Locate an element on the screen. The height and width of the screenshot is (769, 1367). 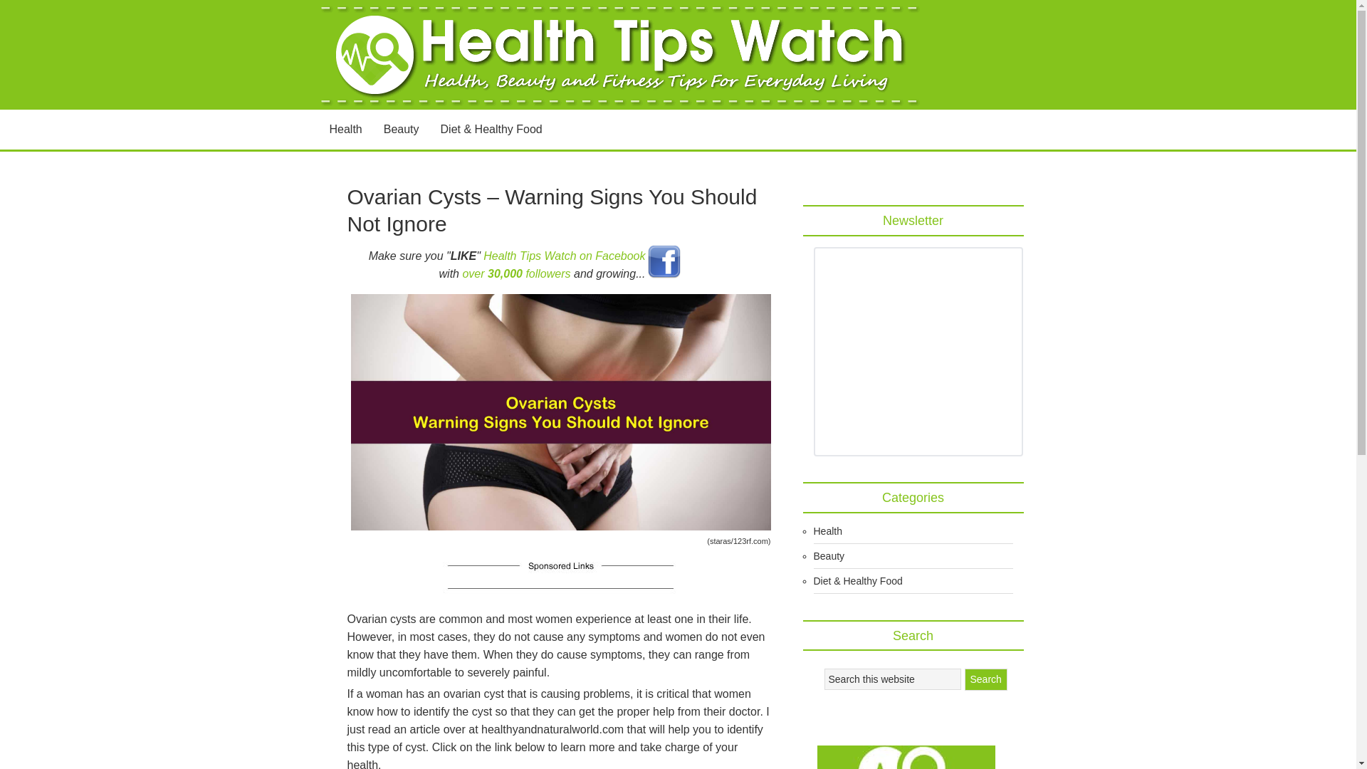
Health Tips Watch is located at coordinates (621, 54).